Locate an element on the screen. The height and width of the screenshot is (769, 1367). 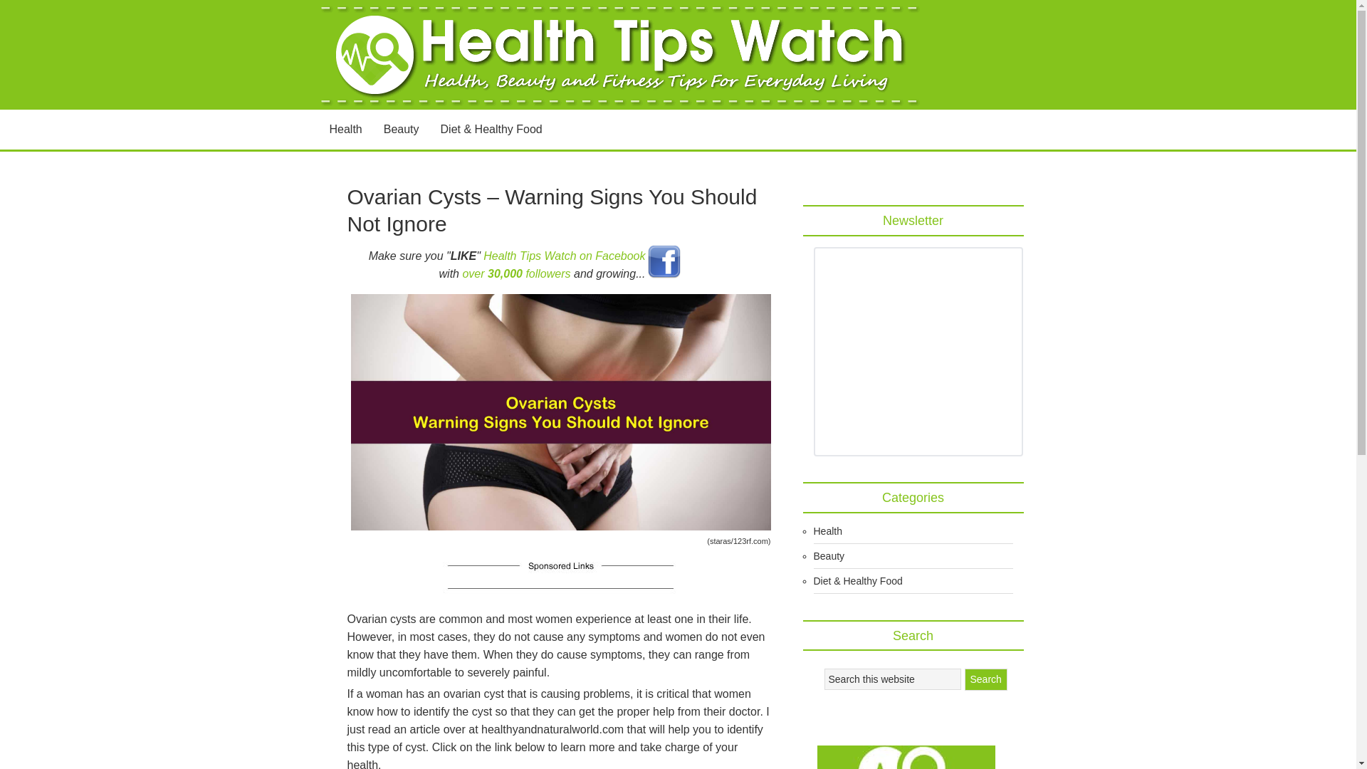
Health Tips Watch is located at coordinates (621, 54).